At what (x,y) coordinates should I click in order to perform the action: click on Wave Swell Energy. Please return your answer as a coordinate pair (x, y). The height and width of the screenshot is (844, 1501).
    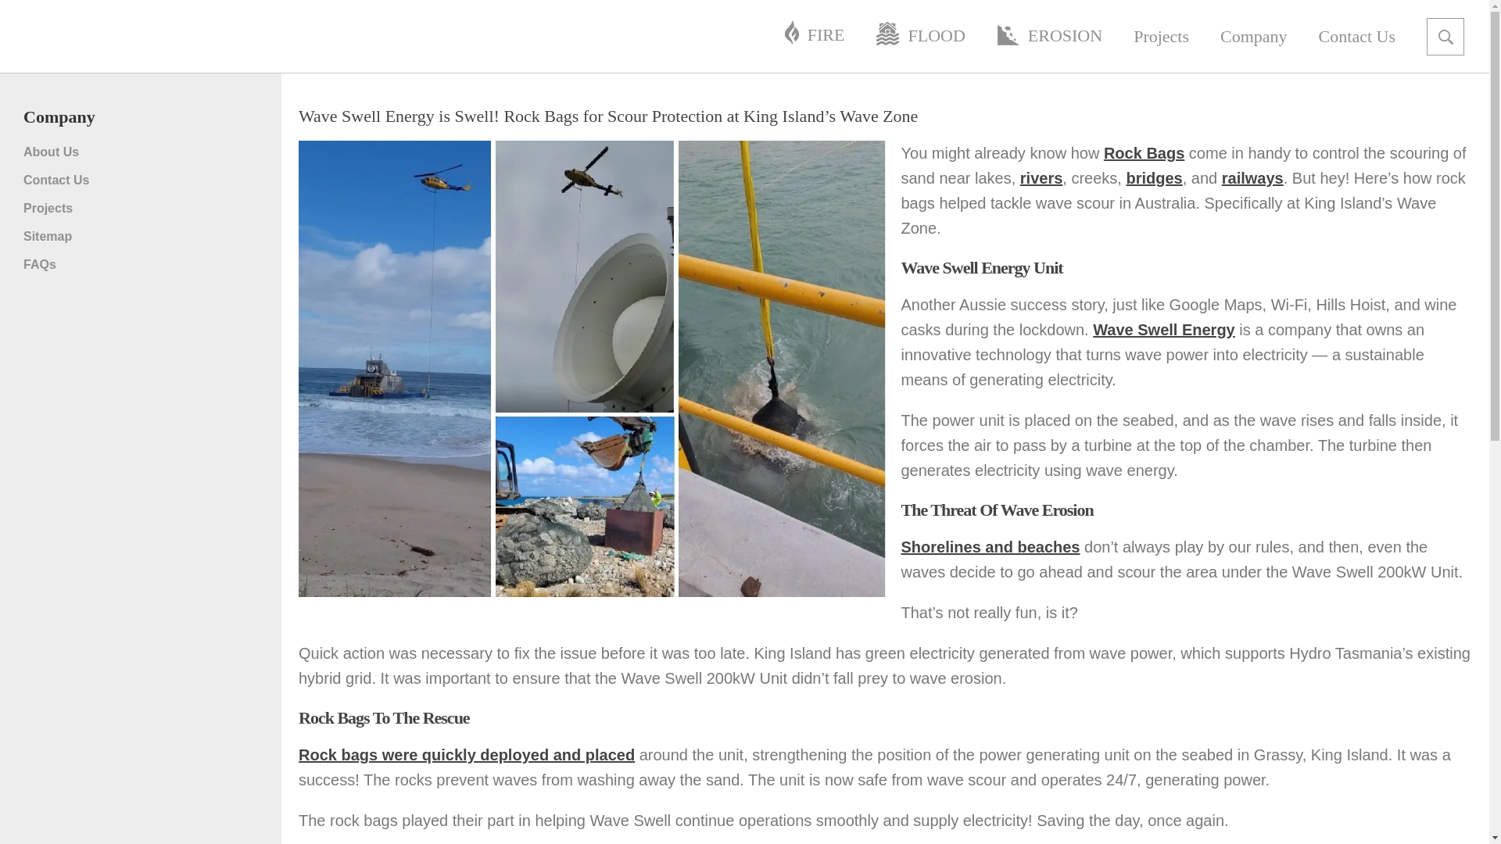
    Looking at the image, I should click on (1163, 330).